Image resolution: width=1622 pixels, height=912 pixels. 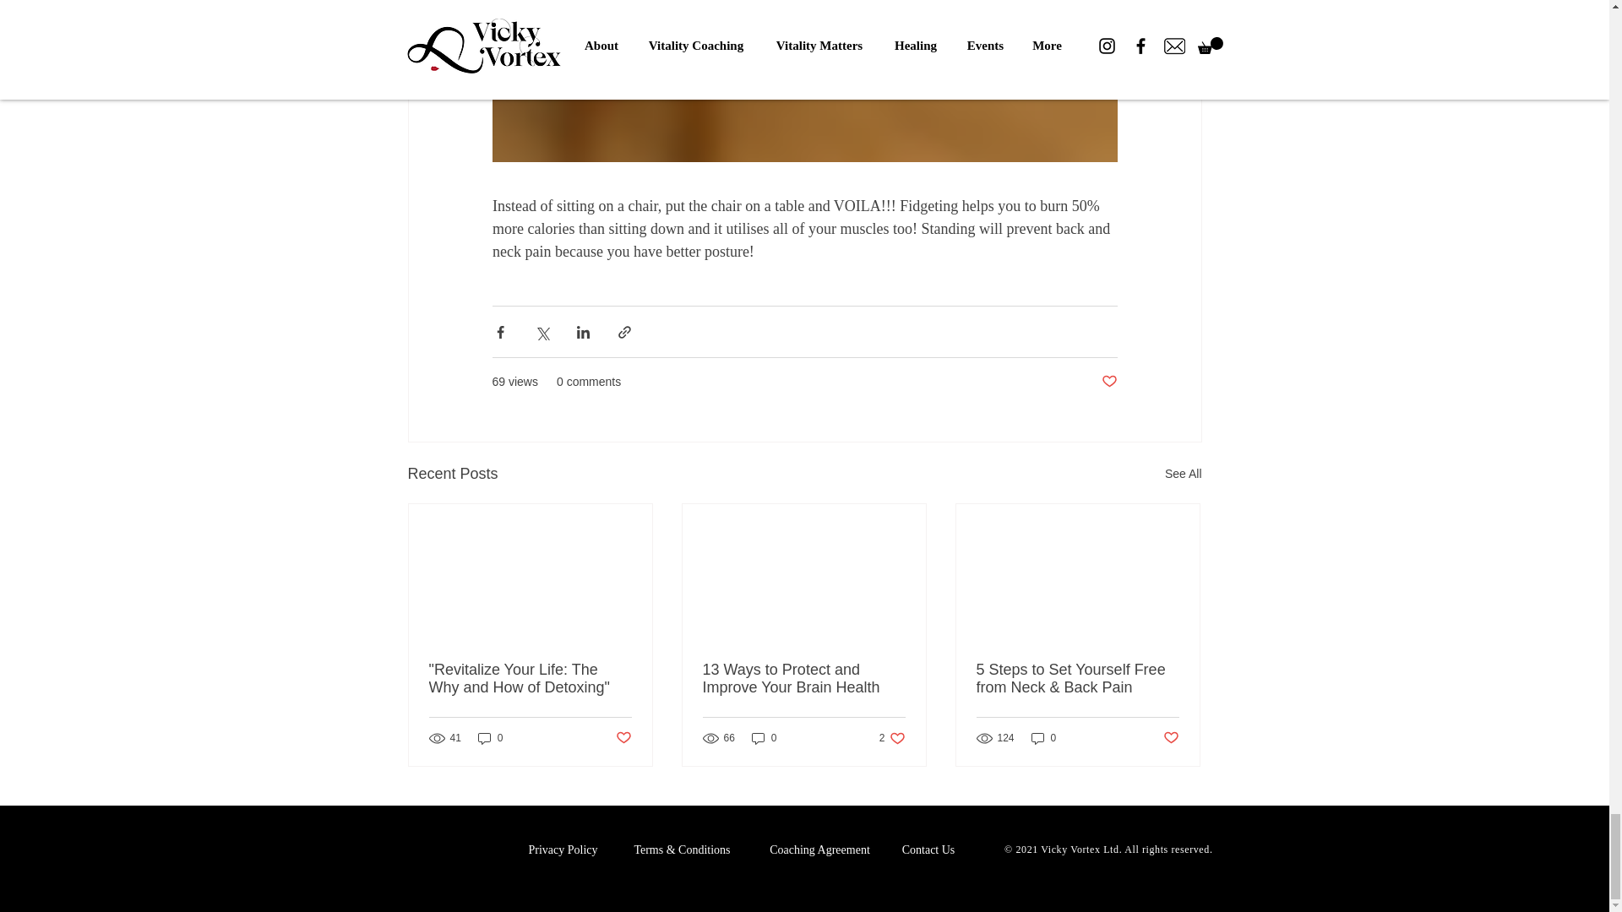 What do you see at coordinates (764, 738) in the screenshot?
I see `0` at bounding box center [764, 738].